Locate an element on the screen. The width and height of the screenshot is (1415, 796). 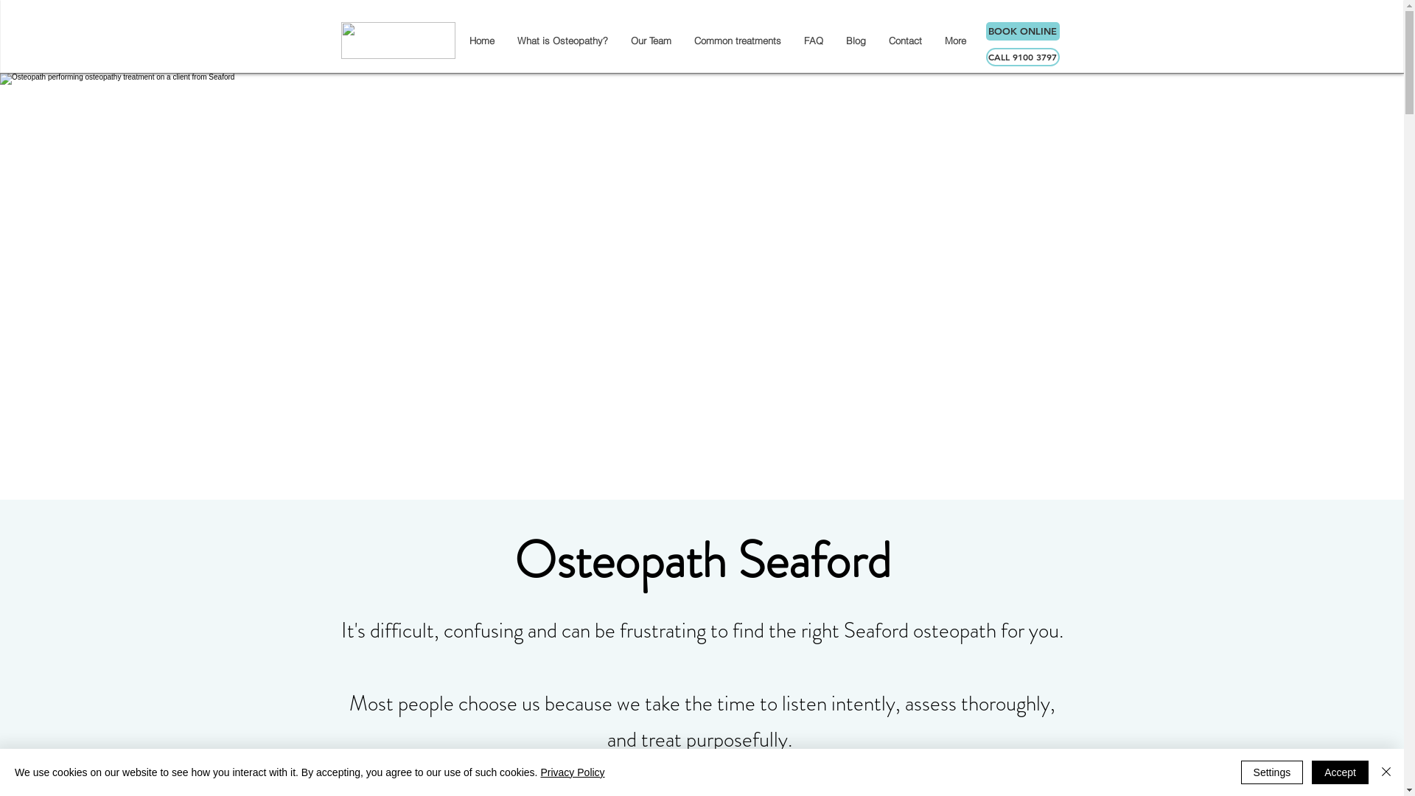
What is Osteopathy? is located at coordinates (562, 41).